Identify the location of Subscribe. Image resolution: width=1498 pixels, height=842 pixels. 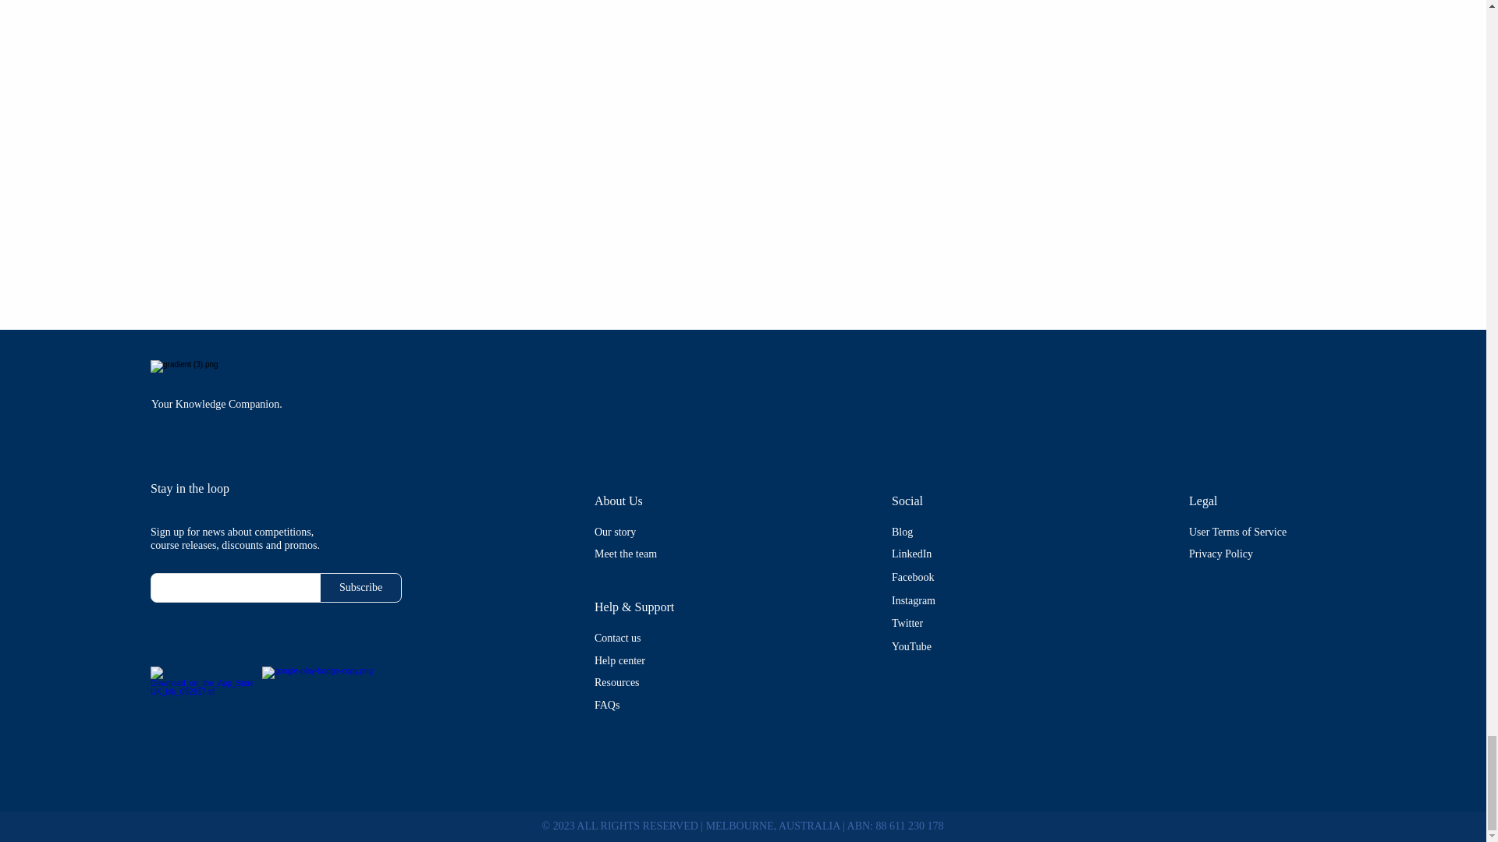
(360, 588).